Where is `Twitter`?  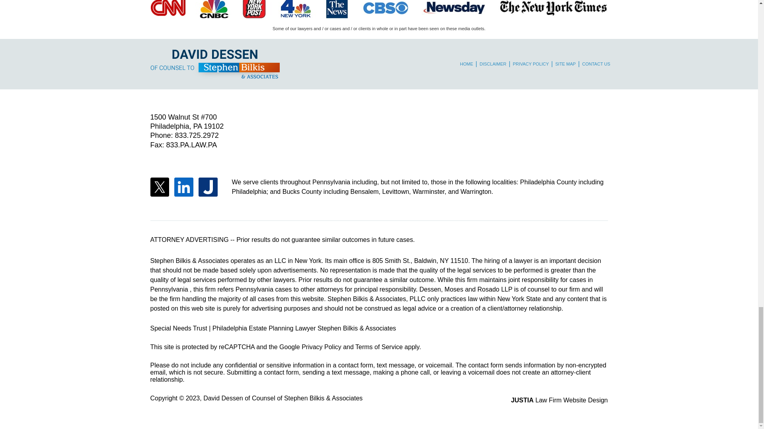 Twitter is located at coordinates (160, 187).